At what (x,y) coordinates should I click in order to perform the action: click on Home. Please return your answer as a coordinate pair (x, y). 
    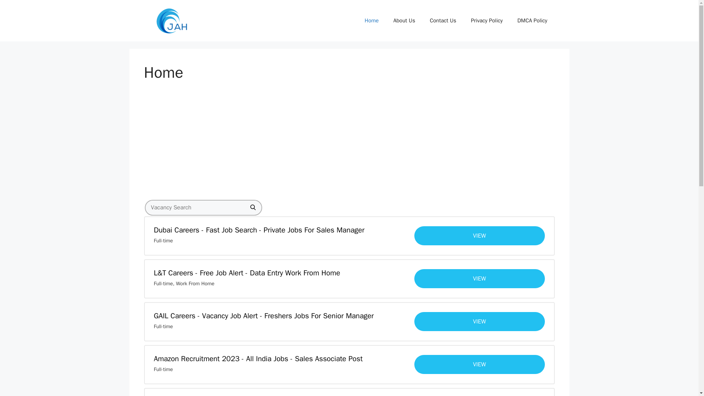
    Looking at the image, I should click on (371, 21).